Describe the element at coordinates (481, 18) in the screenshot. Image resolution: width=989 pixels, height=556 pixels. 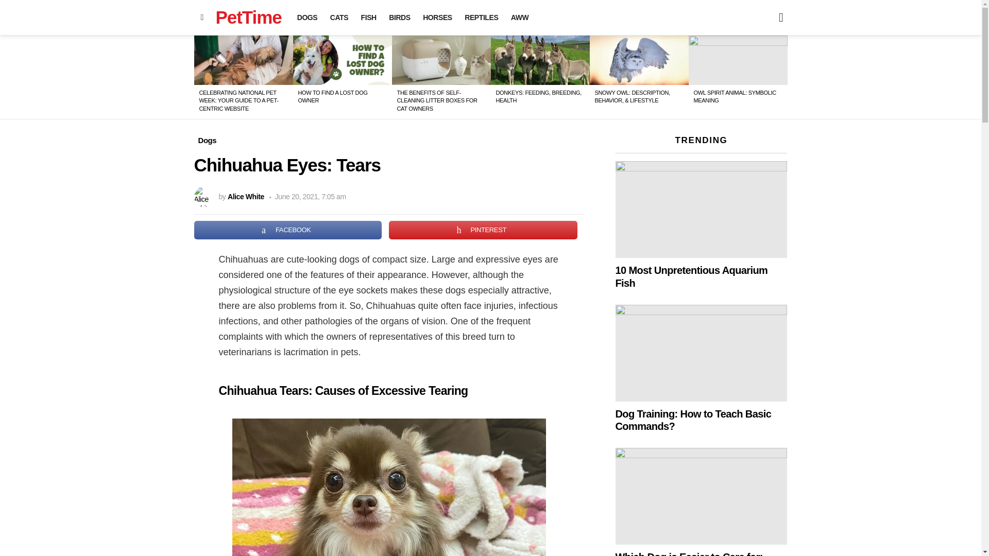
I see `REPTILES` at that location.